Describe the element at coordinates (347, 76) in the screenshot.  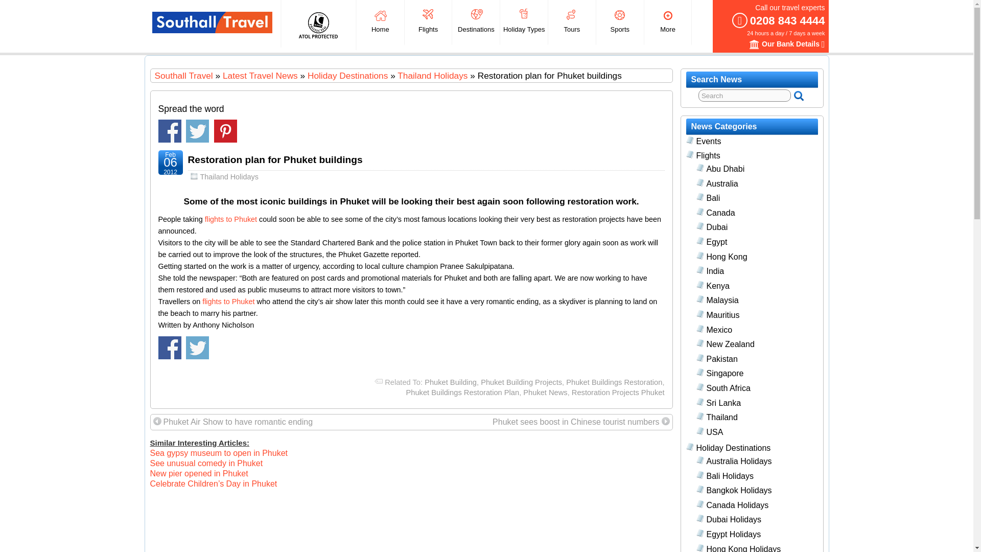
I see `Holiday Destinations` at that location.